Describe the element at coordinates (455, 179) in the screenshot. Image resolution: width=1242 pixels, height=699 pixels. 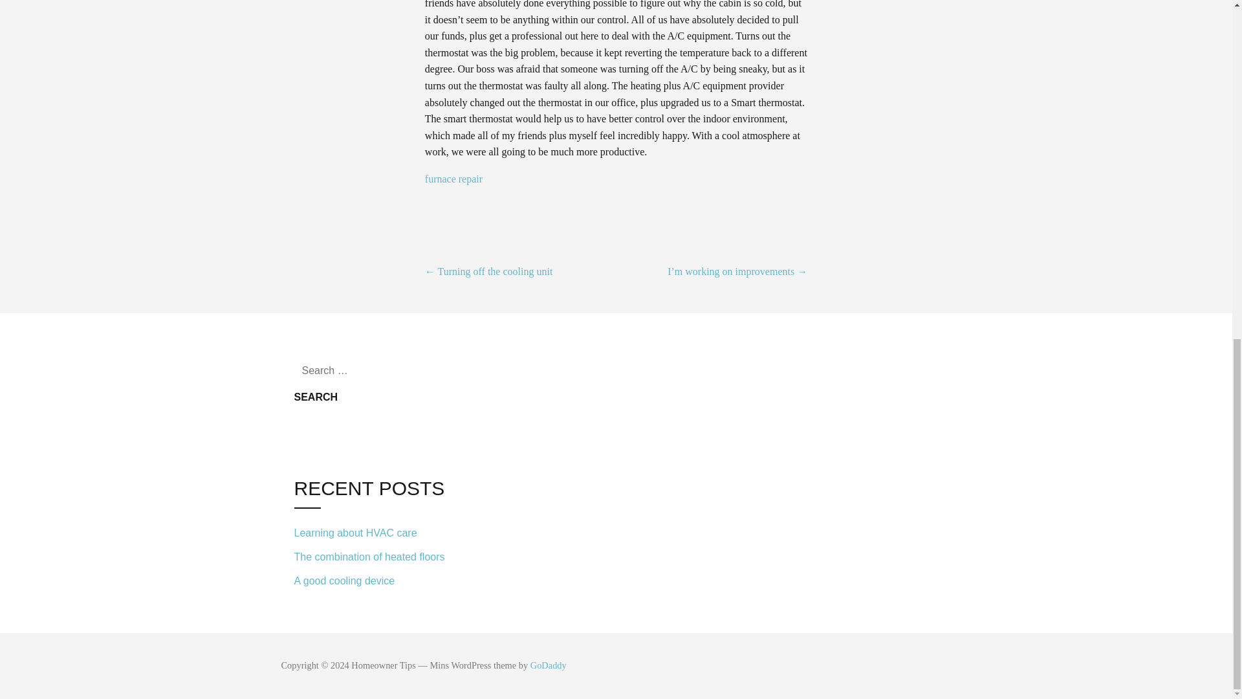
I see `furnace repair ` at that location.